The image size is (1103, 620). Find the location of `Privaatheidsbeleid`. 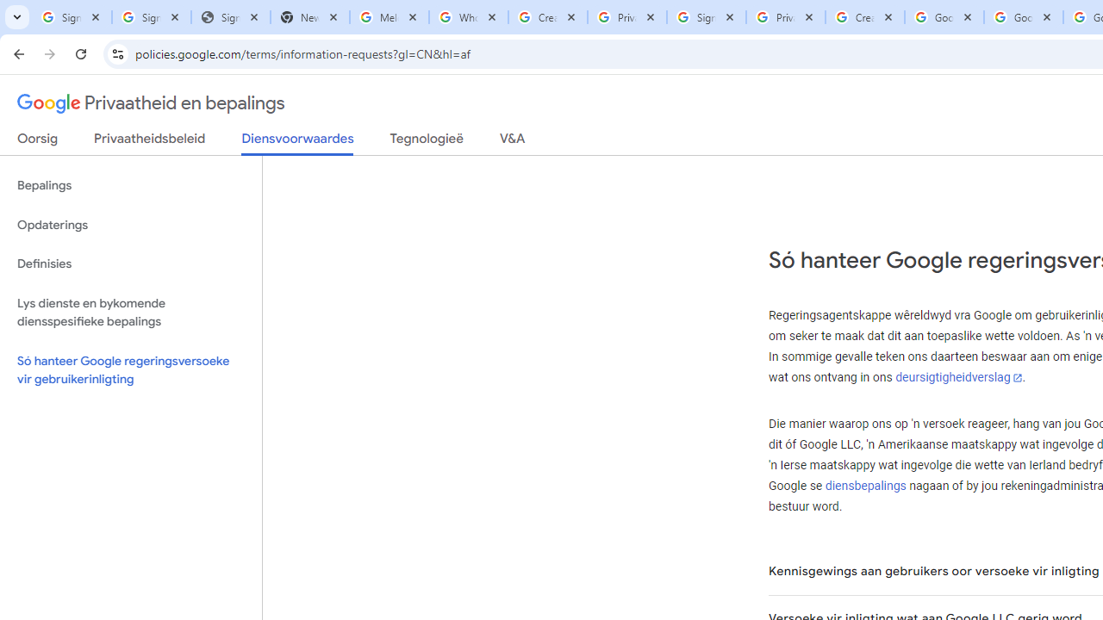

Privaatheidsbeleid is located at coordinates (150, 142).